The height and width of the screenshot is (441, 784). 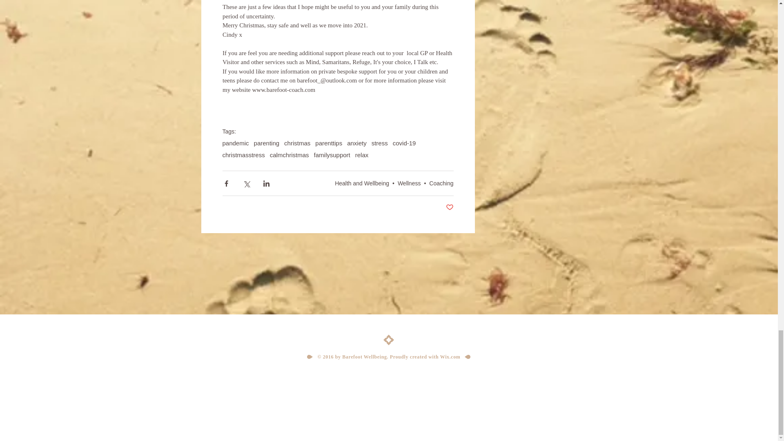 I want to click on christmasstress, so click(x=243, y=155).